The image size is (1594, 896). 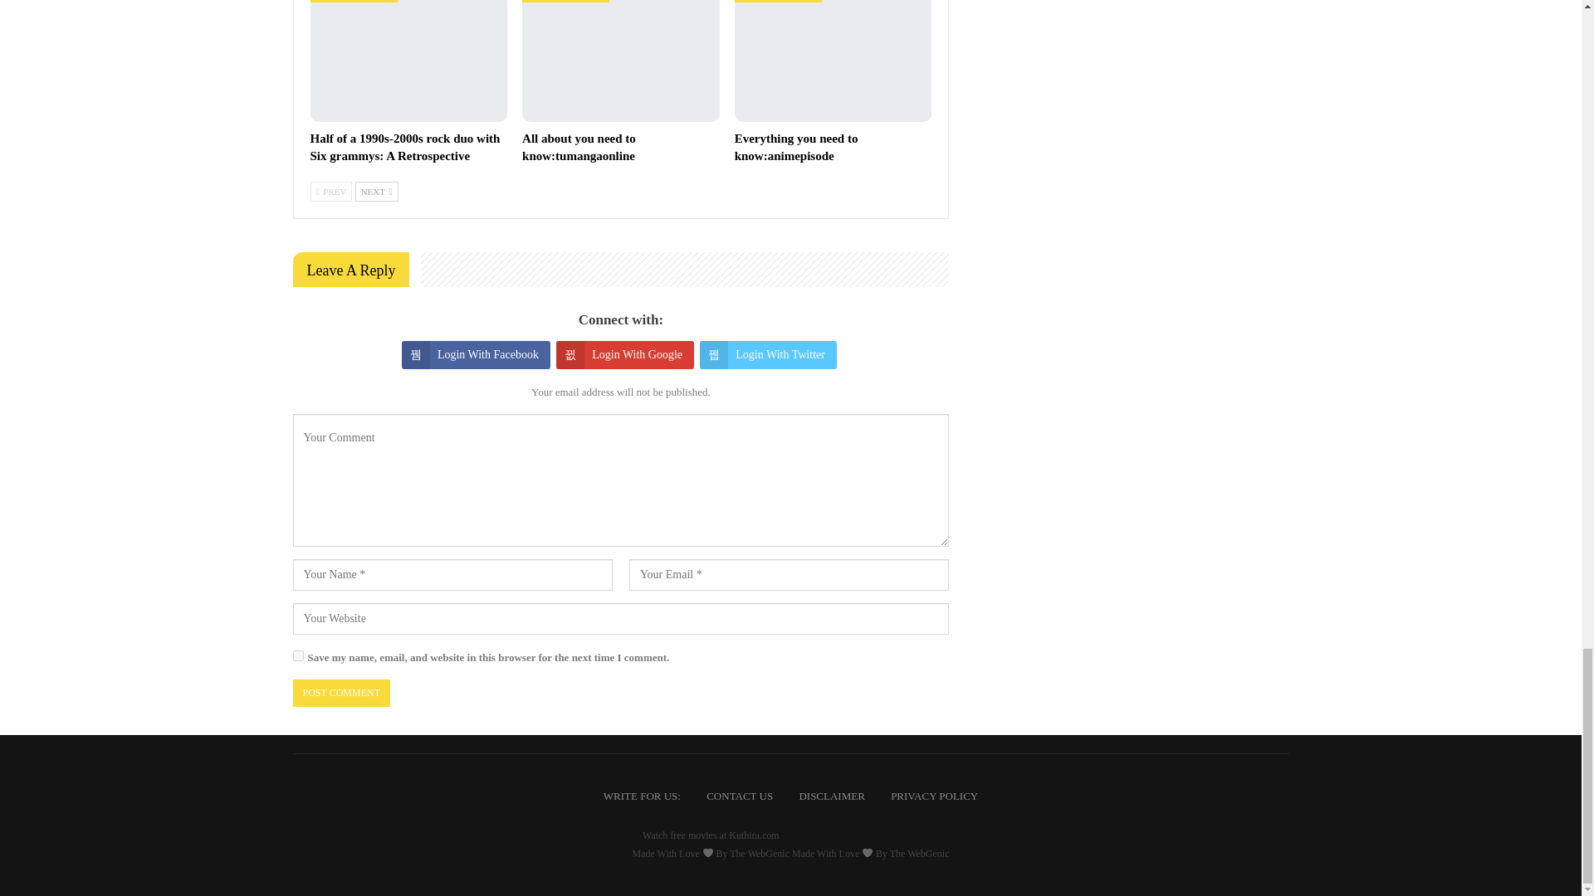 I want to click on All about you need to know:tumangaonline, so click(x=621, y=60).